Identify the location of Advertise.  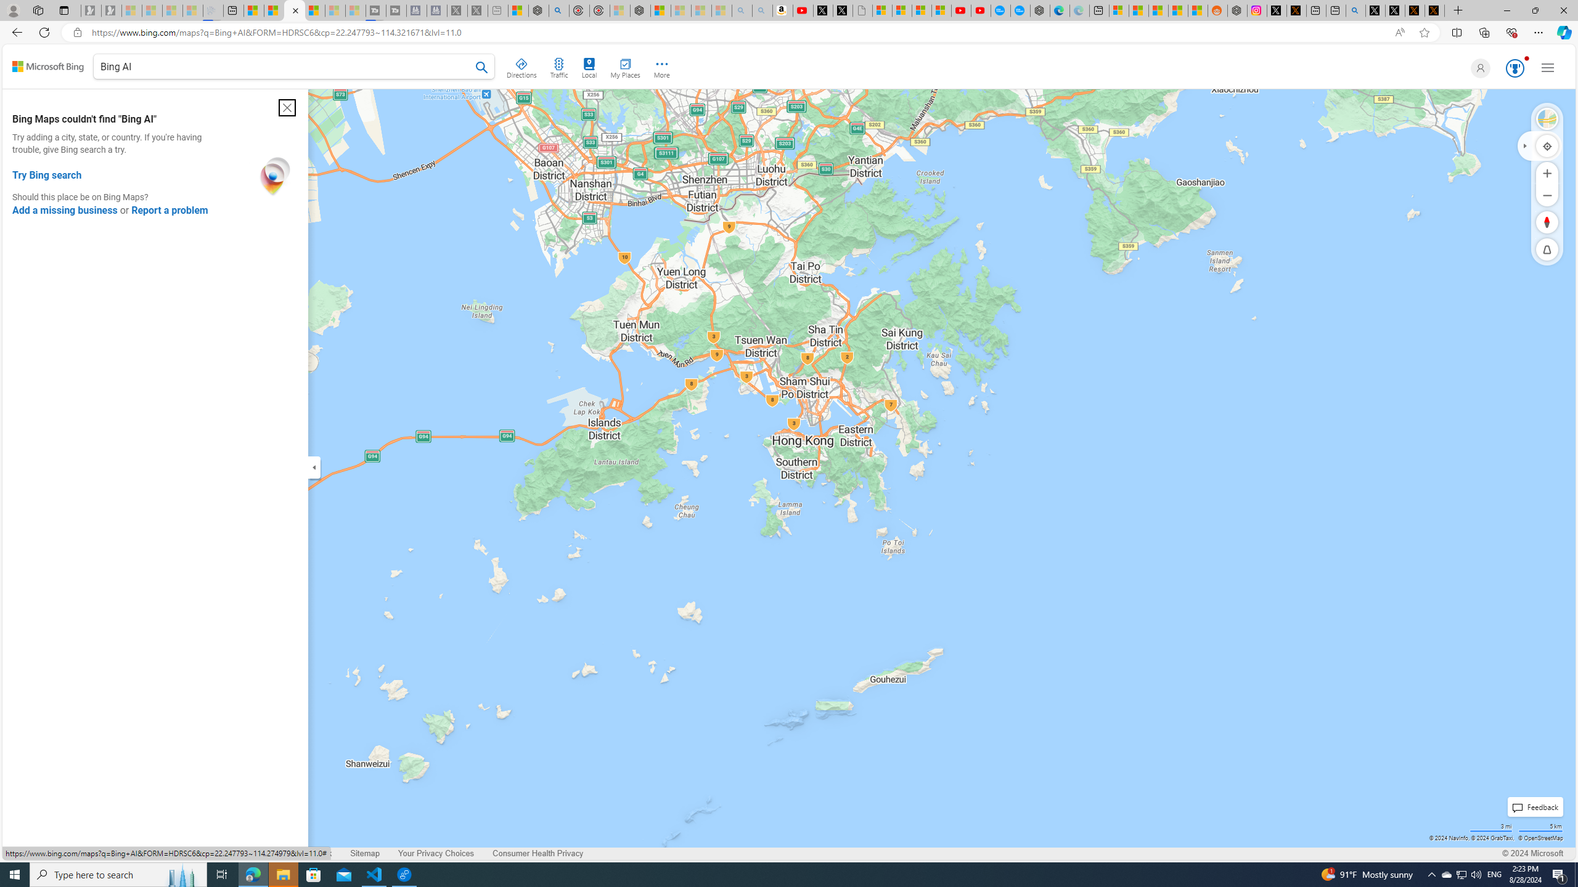
(158, 853).